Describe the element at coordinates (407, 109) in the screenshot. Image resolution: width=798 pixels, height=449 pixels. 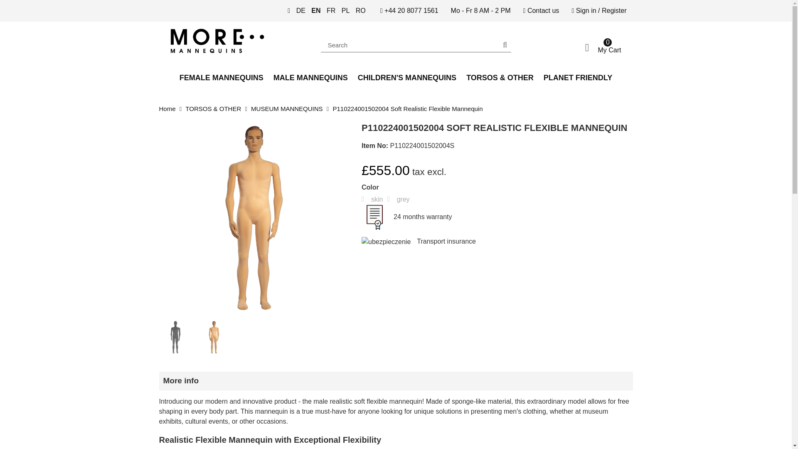
I see `P110224001502004 Soft Realistic Flexible Mannequin` at that location.